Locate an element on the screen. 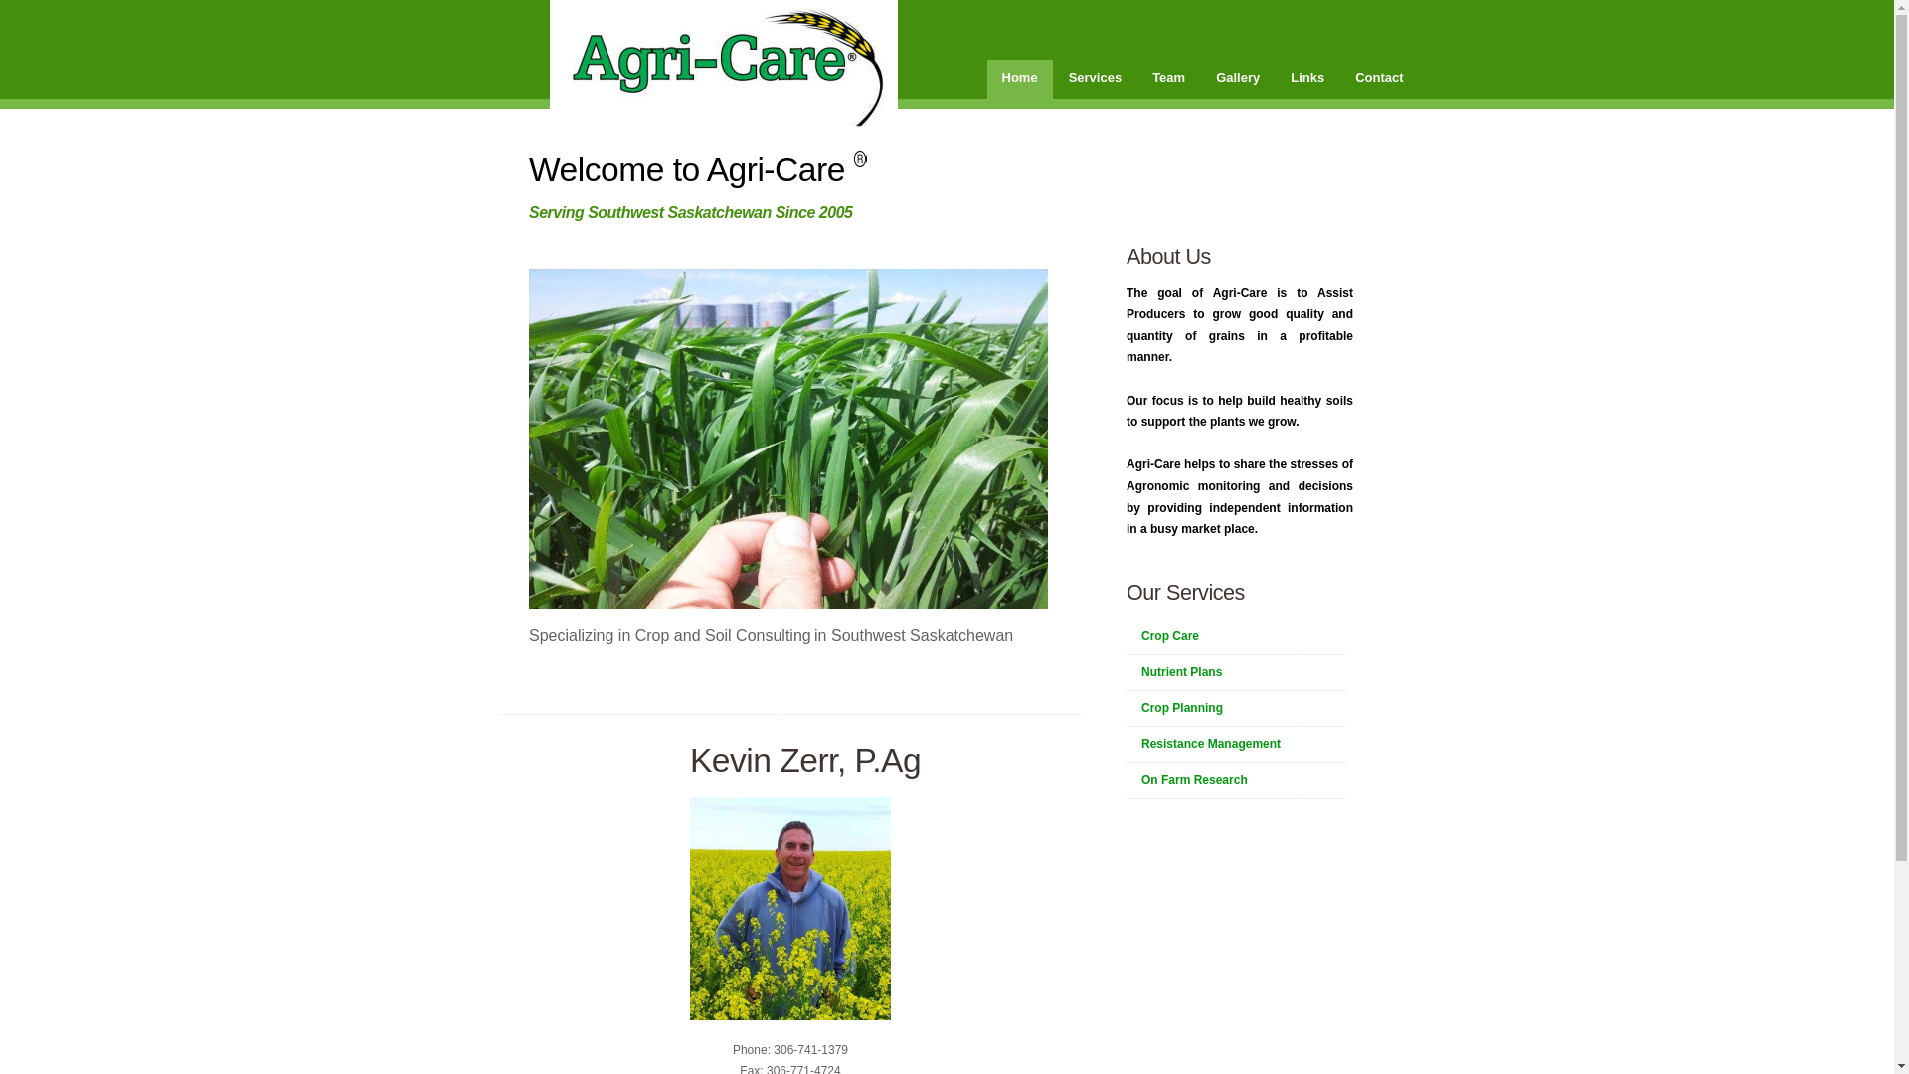  Links is located at coordinates (1307, 80).